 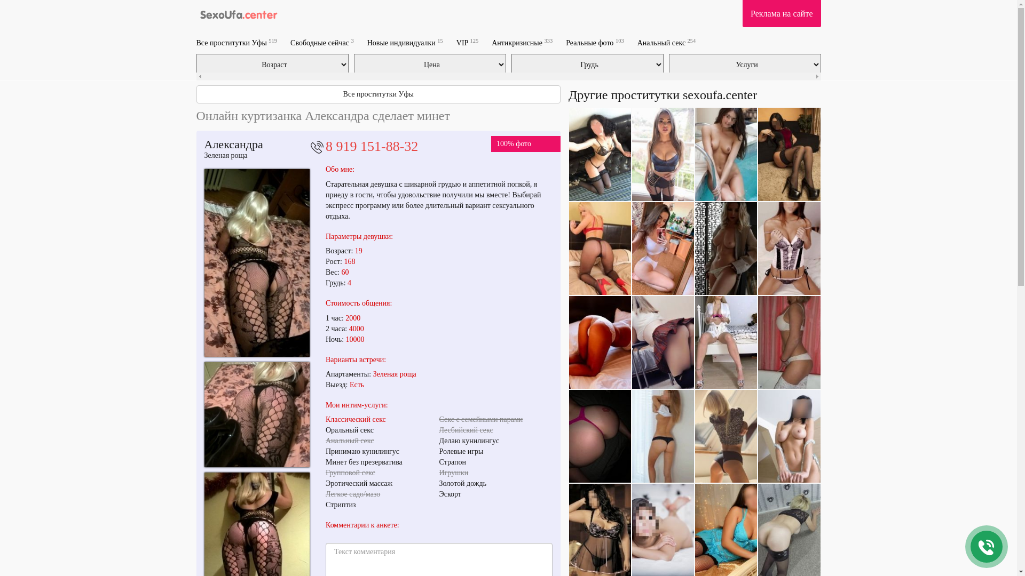 What do you see at coordinates (372, 146) in the screenshot?
I see `8 919 151-88-32` at bounding box center [372, 146].